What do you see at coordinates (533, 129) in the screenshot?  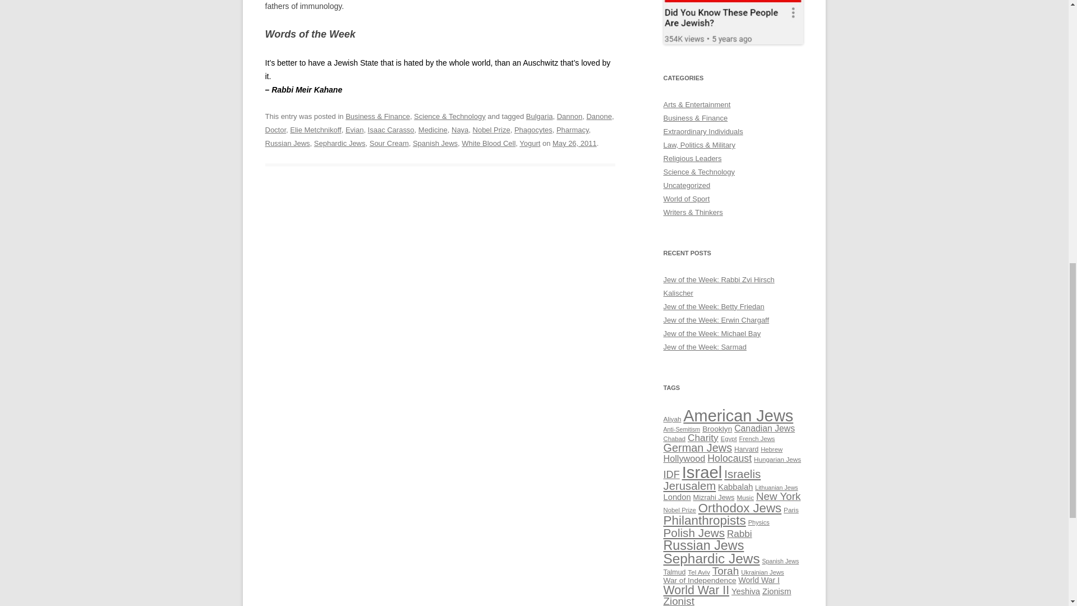 I see `Phagocytes` at bounding box center [533, 129].